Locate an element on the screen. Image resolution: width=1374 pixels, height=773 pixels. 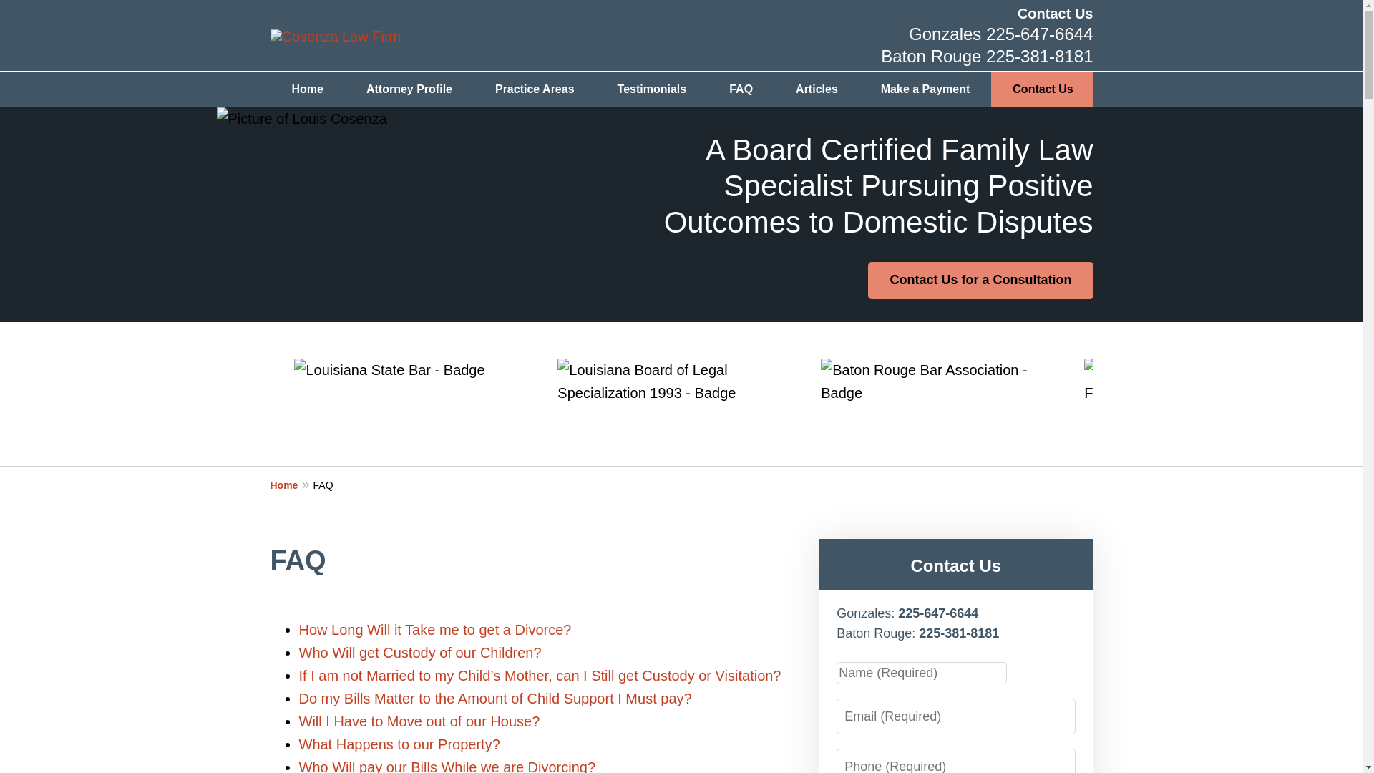
Practice Areas is located at coordinates (535, 89).